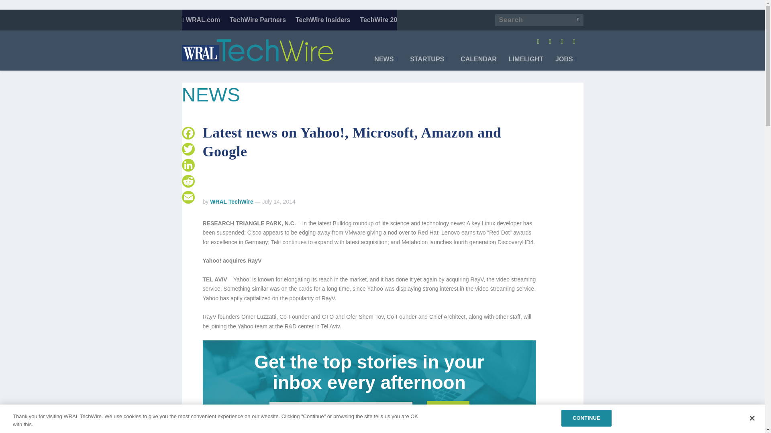  Describe the element at coordinates (526, 63) in the screenshot. I see `LIMELIGHT` at that location.